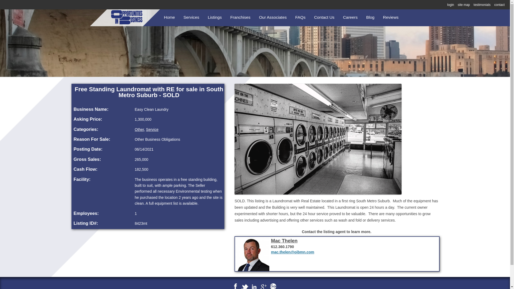 The height and width of the screenshot is (289, 514). Describe the element at coordinates (273, 17) in the screenshot. I see `Our Associates` at that location.